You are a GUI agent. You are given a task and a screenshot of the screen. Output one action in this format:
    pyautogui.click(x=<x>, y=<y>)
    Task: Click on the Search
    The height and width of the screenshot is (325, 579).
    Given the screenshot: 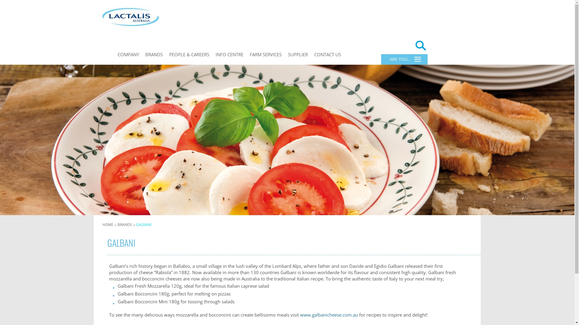 What is the action you would take?
    pyautogui.click(x=5, y=5)
    